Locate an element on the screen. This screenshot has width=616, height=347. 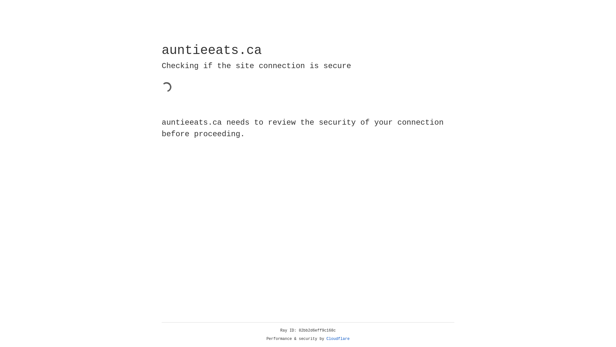
Cloudflare is located at coordinates (338, 339).